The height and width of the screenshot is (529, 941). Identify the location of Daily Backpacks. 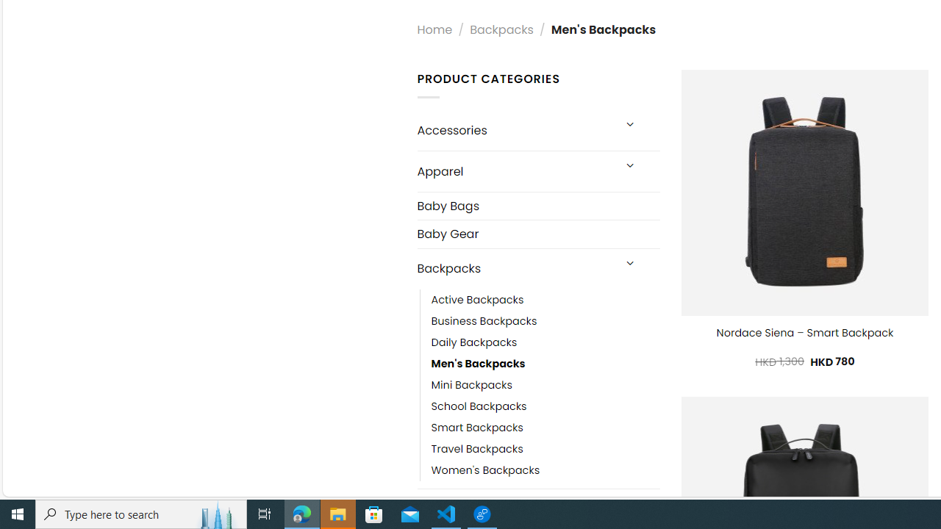
(545, 342).